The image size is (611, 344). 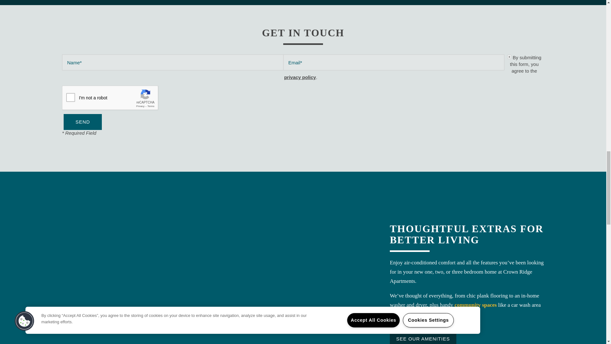 I want to click on true, so click(x=509, y=57).